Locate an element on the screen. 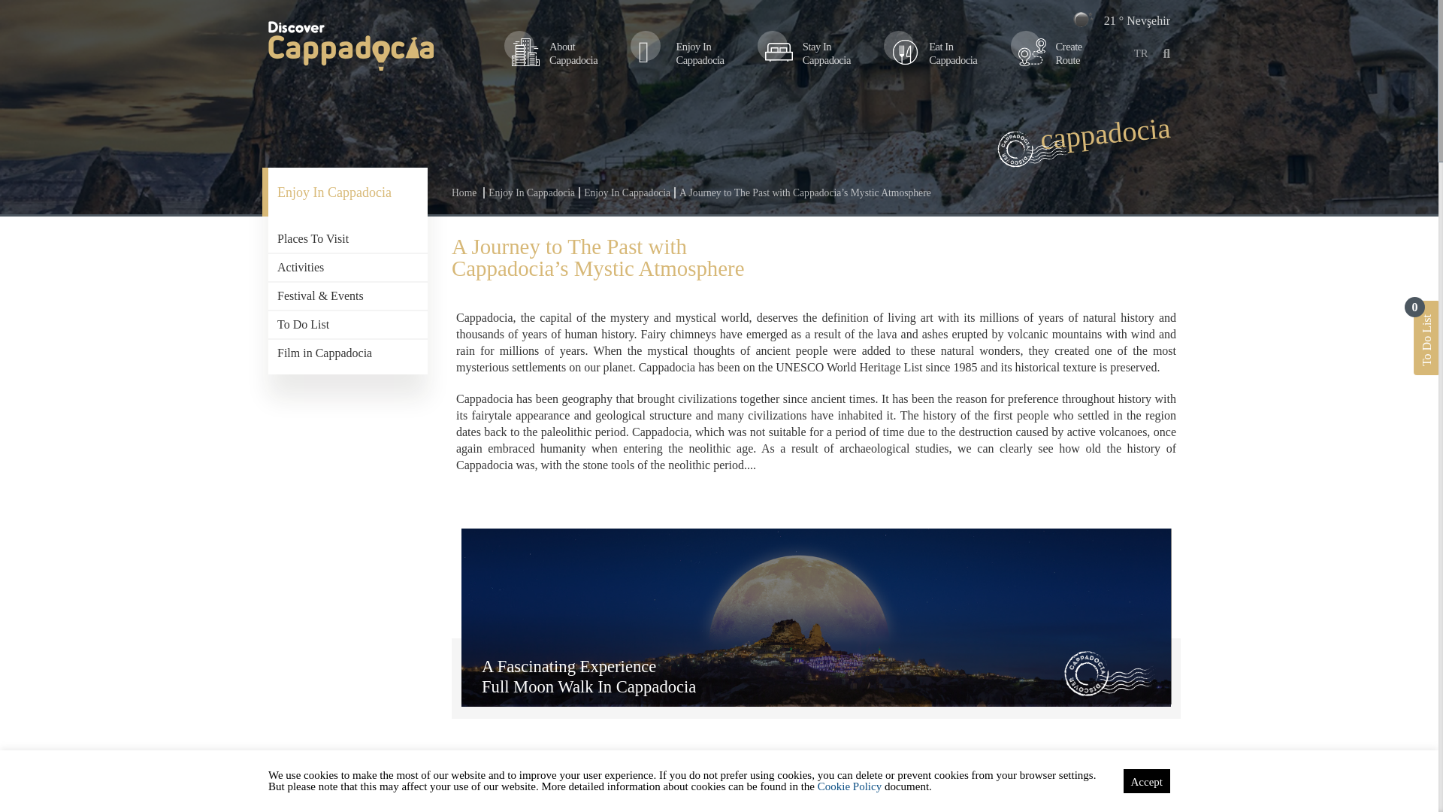 The width and height of the screenshot is (1443, 812). Home is located at coordinates (1049, 53).